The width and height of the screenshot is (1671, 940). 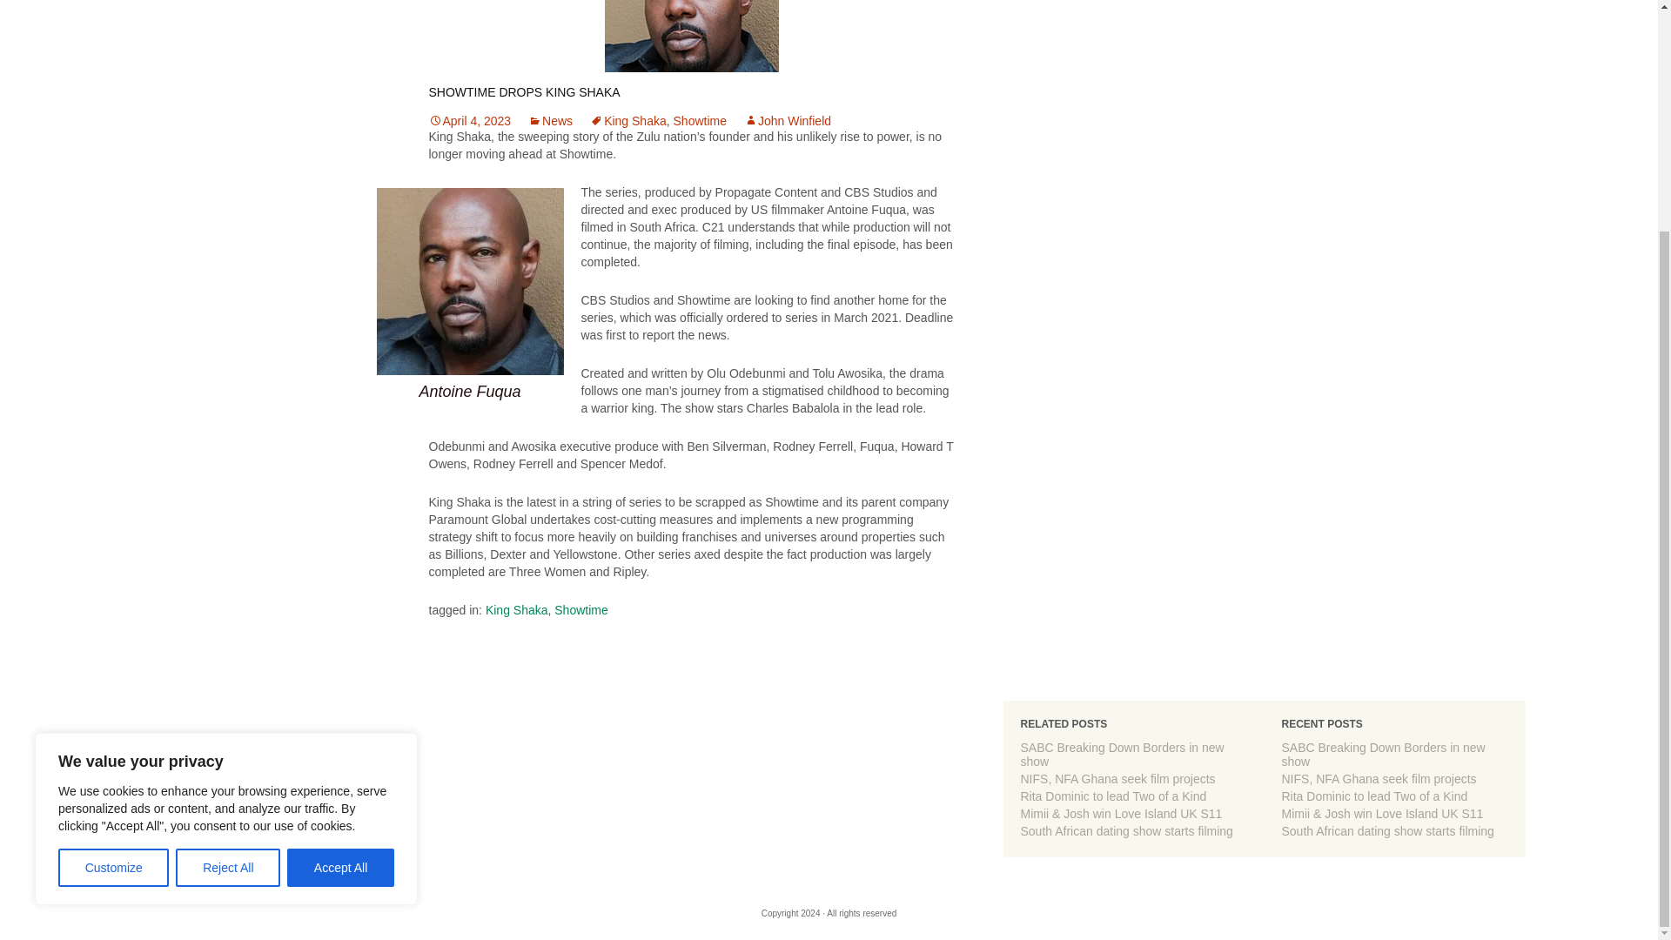 What do you see at coordinates (113, 573) in the screenshot?
I see `Customize` at bounding box center [113, 573].